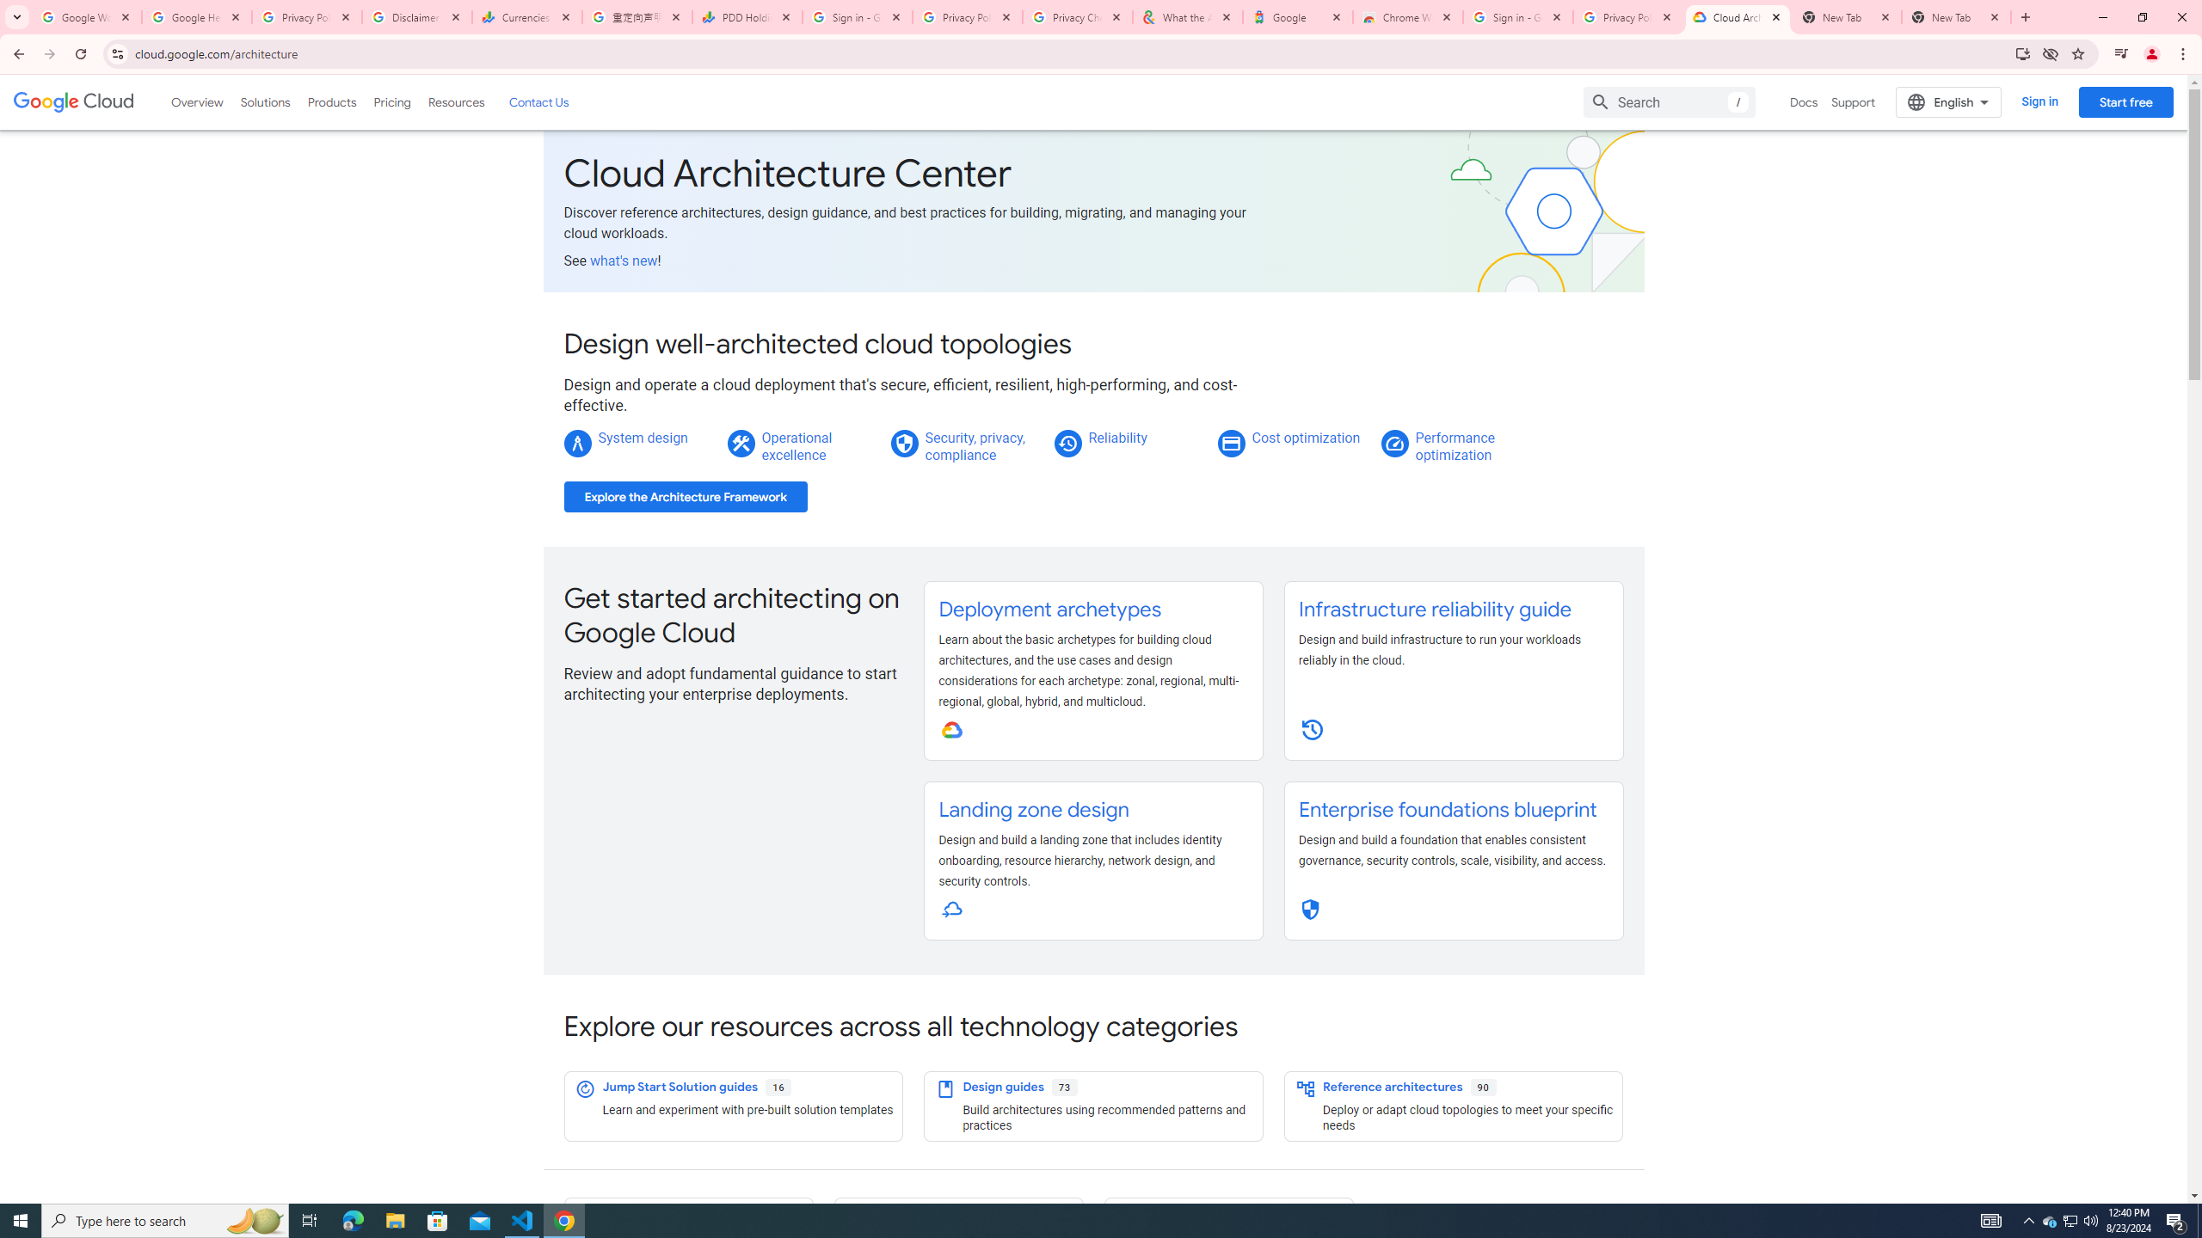 The width and height of the screenshot is (2202, 1238). What do you see at coordinates (686, 497) in the screenshot?
I see `Explore the Architecture Framework` at bounding box center [686, 497].